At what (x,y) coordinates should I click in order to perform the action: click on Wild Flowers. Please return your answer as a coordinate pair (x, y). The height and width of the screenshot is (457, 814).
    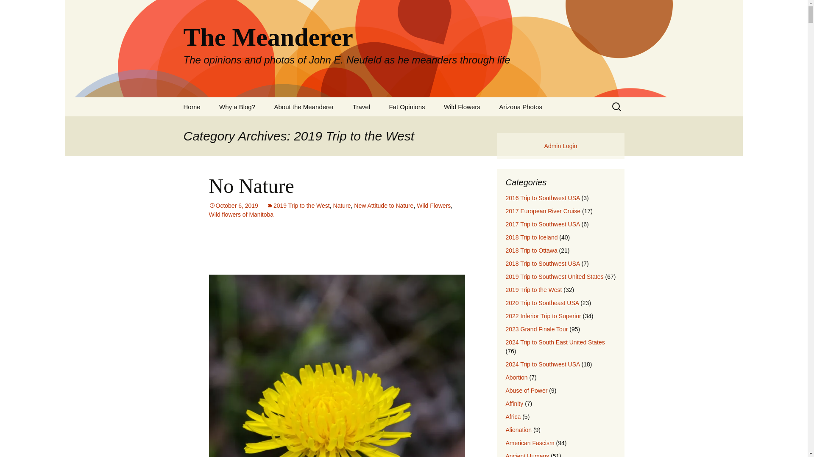
    Looking at the image, I should click on (434, 206).